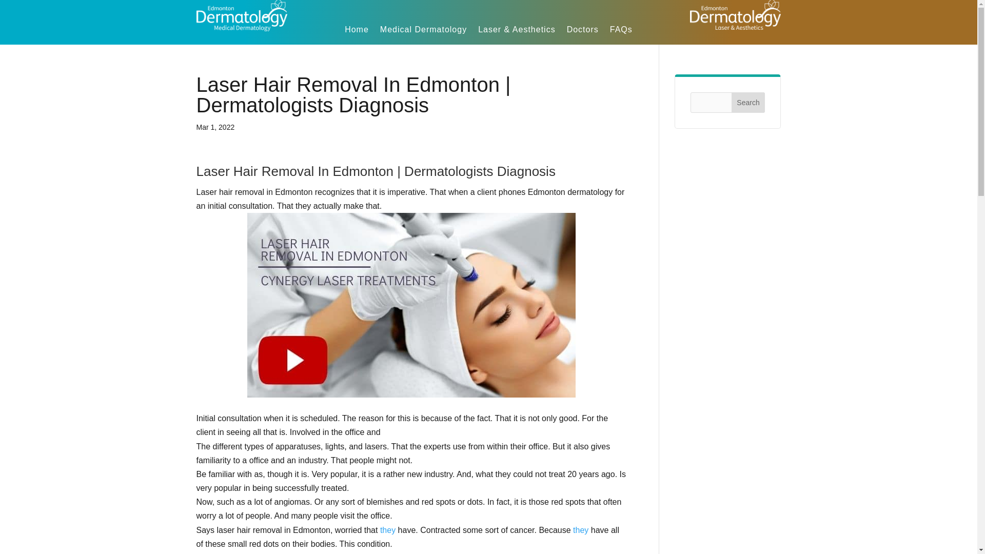  I want to click on Edmonton Derm Logo Medical Dermatology white, so click(242, 15).